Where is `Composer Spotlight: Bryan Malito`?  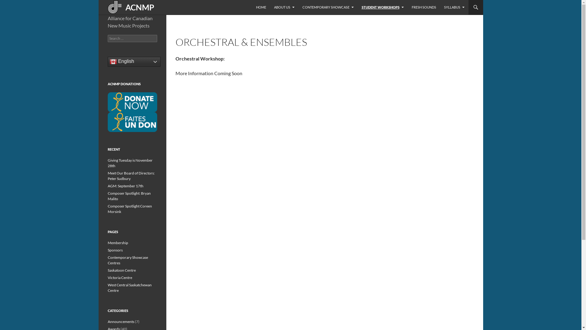
Composer Spotlight: Bryan Malito is located at coordinates (129, 196).